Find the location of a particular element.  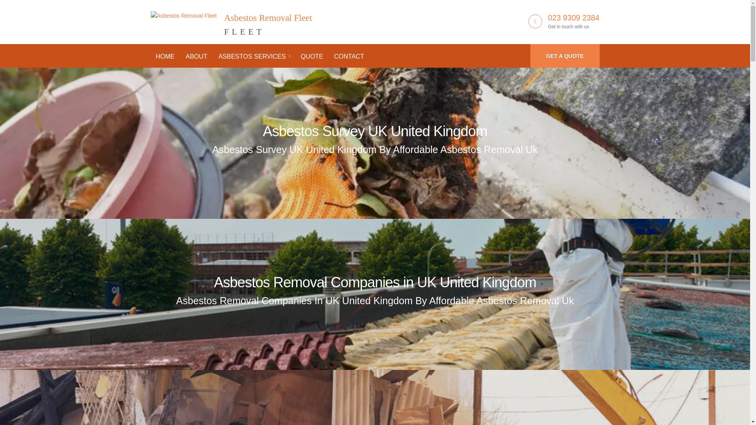

GET A QUOTE is located at coordinates (231, 20).